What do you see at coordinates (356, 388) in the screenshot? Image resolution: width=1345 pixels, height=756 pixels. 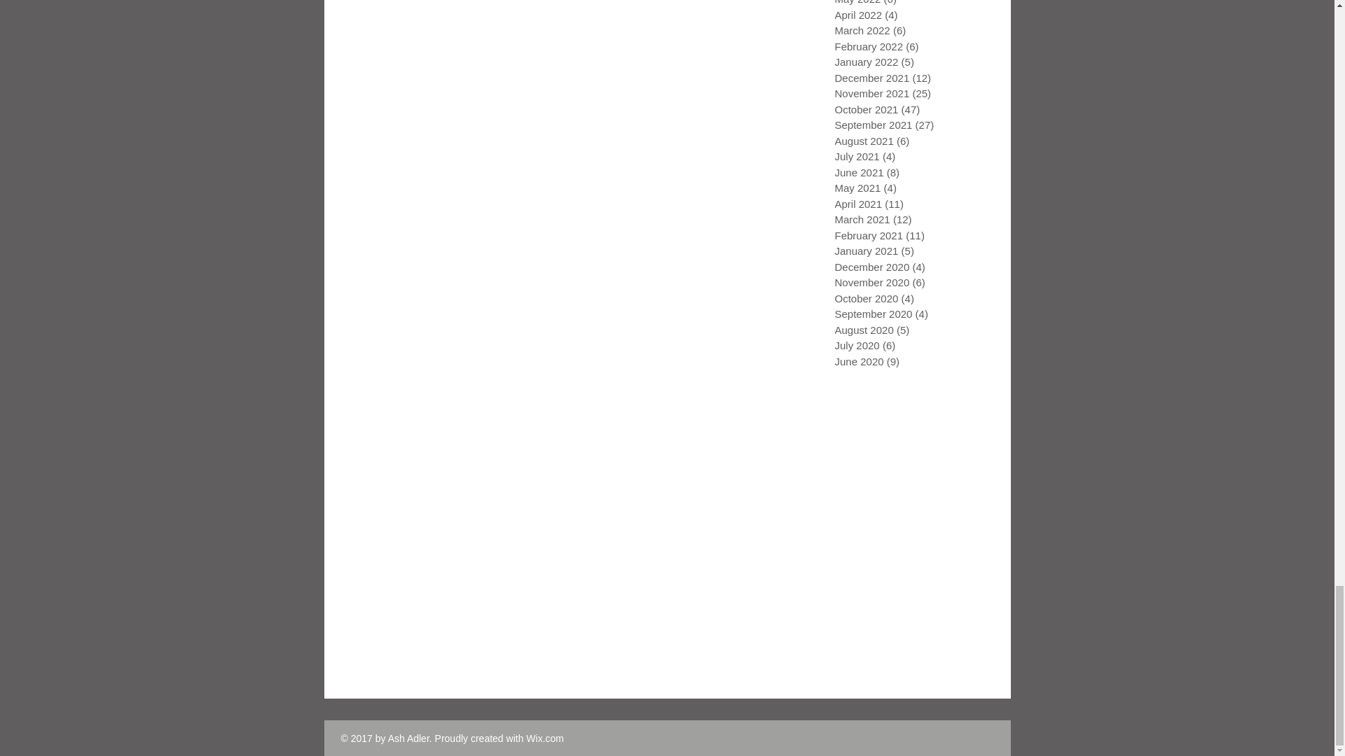 I see `RSS Feed` at bounding box center [356, 388].